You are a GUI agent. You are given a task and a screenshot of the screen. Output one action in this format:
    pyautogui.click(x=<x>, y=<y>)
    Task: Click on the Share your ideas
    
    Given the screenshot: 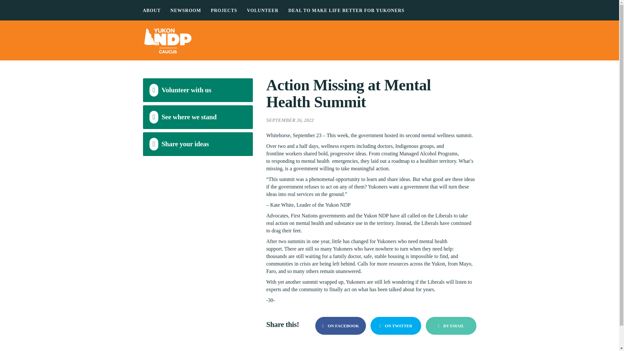 What is the action you would take?
    pyautogui.click(x=198, y=144)
    